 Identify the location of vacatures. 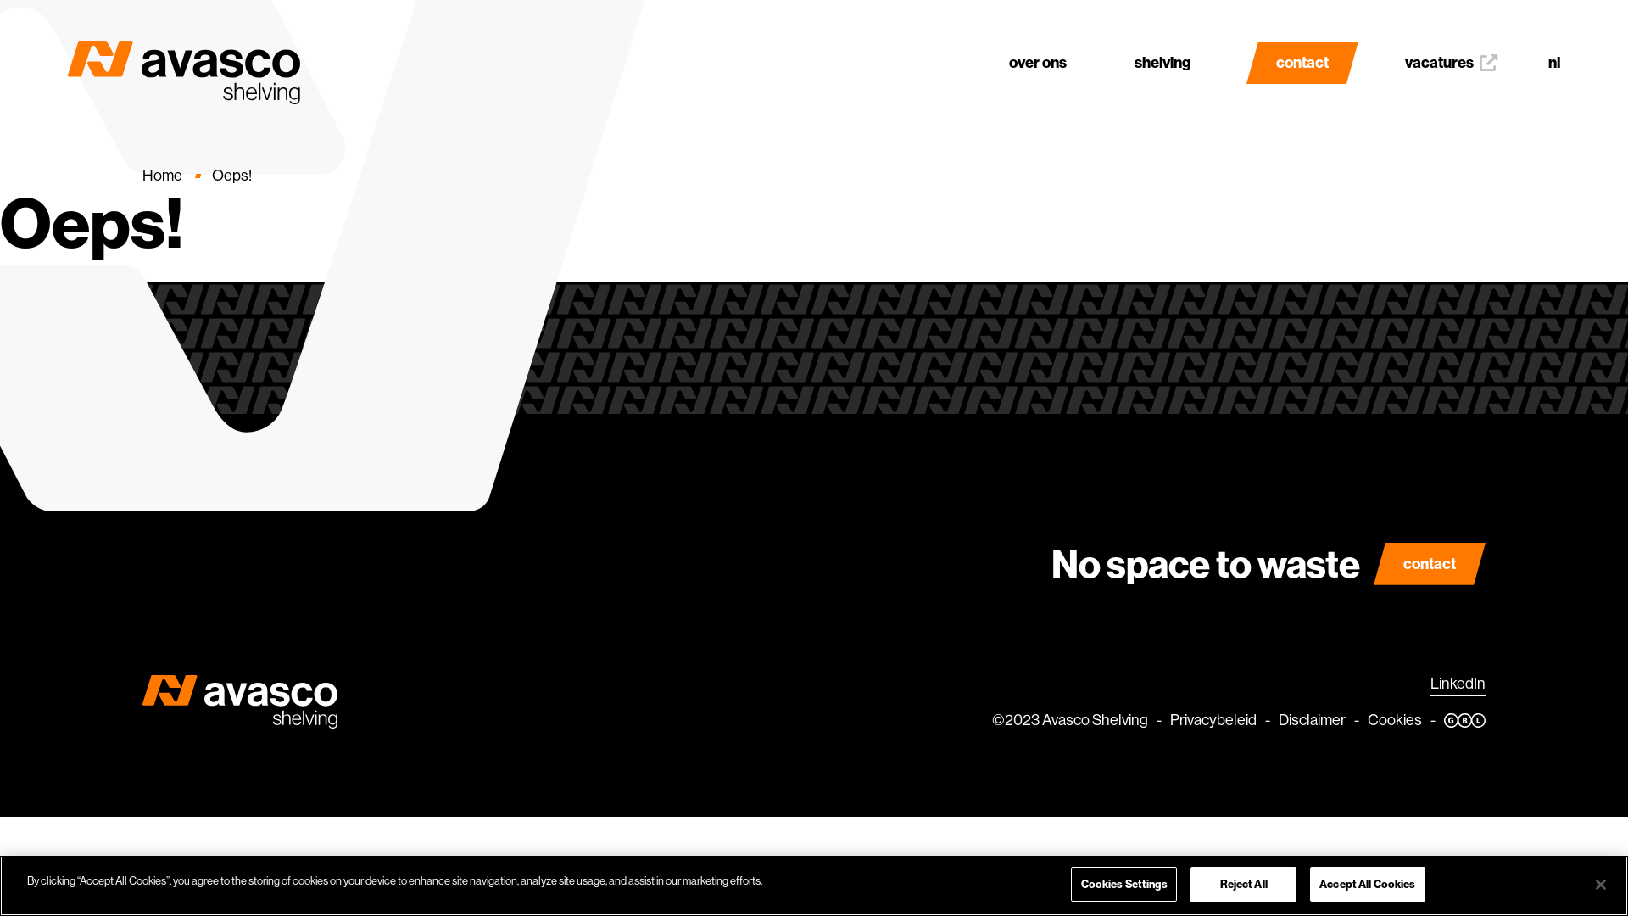
(1452, 42).